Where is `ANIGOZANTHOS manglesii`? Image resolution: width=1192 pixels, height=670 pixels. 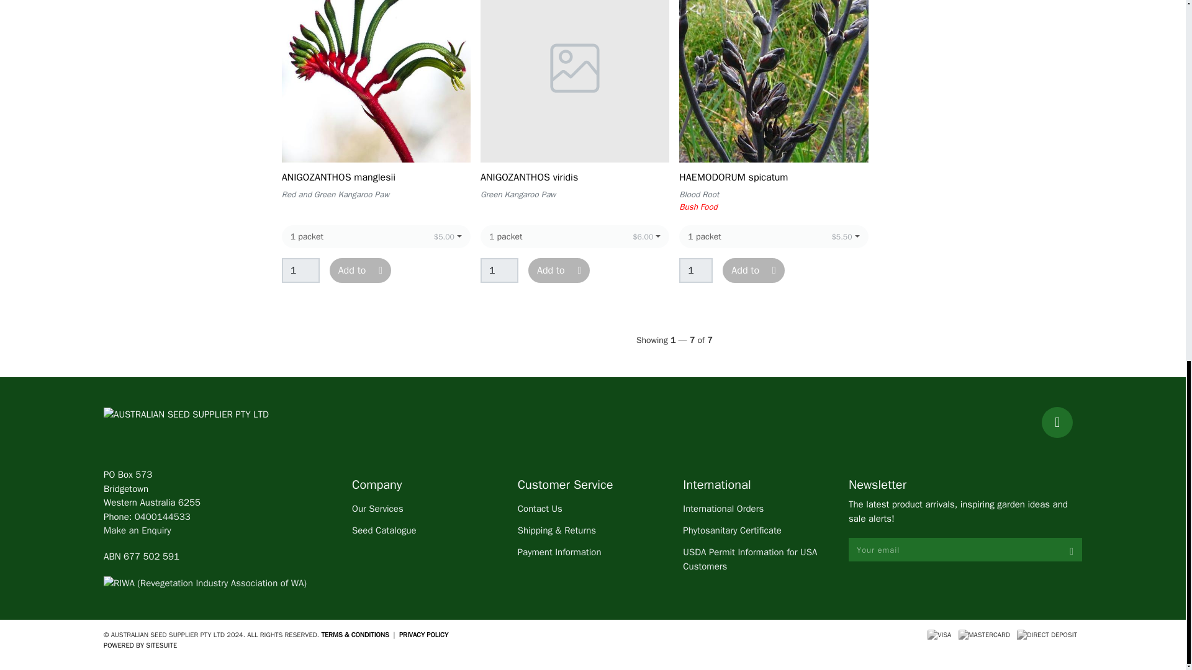 ANIGOZANTHOS manglesii is located at coordinates (338, 177).